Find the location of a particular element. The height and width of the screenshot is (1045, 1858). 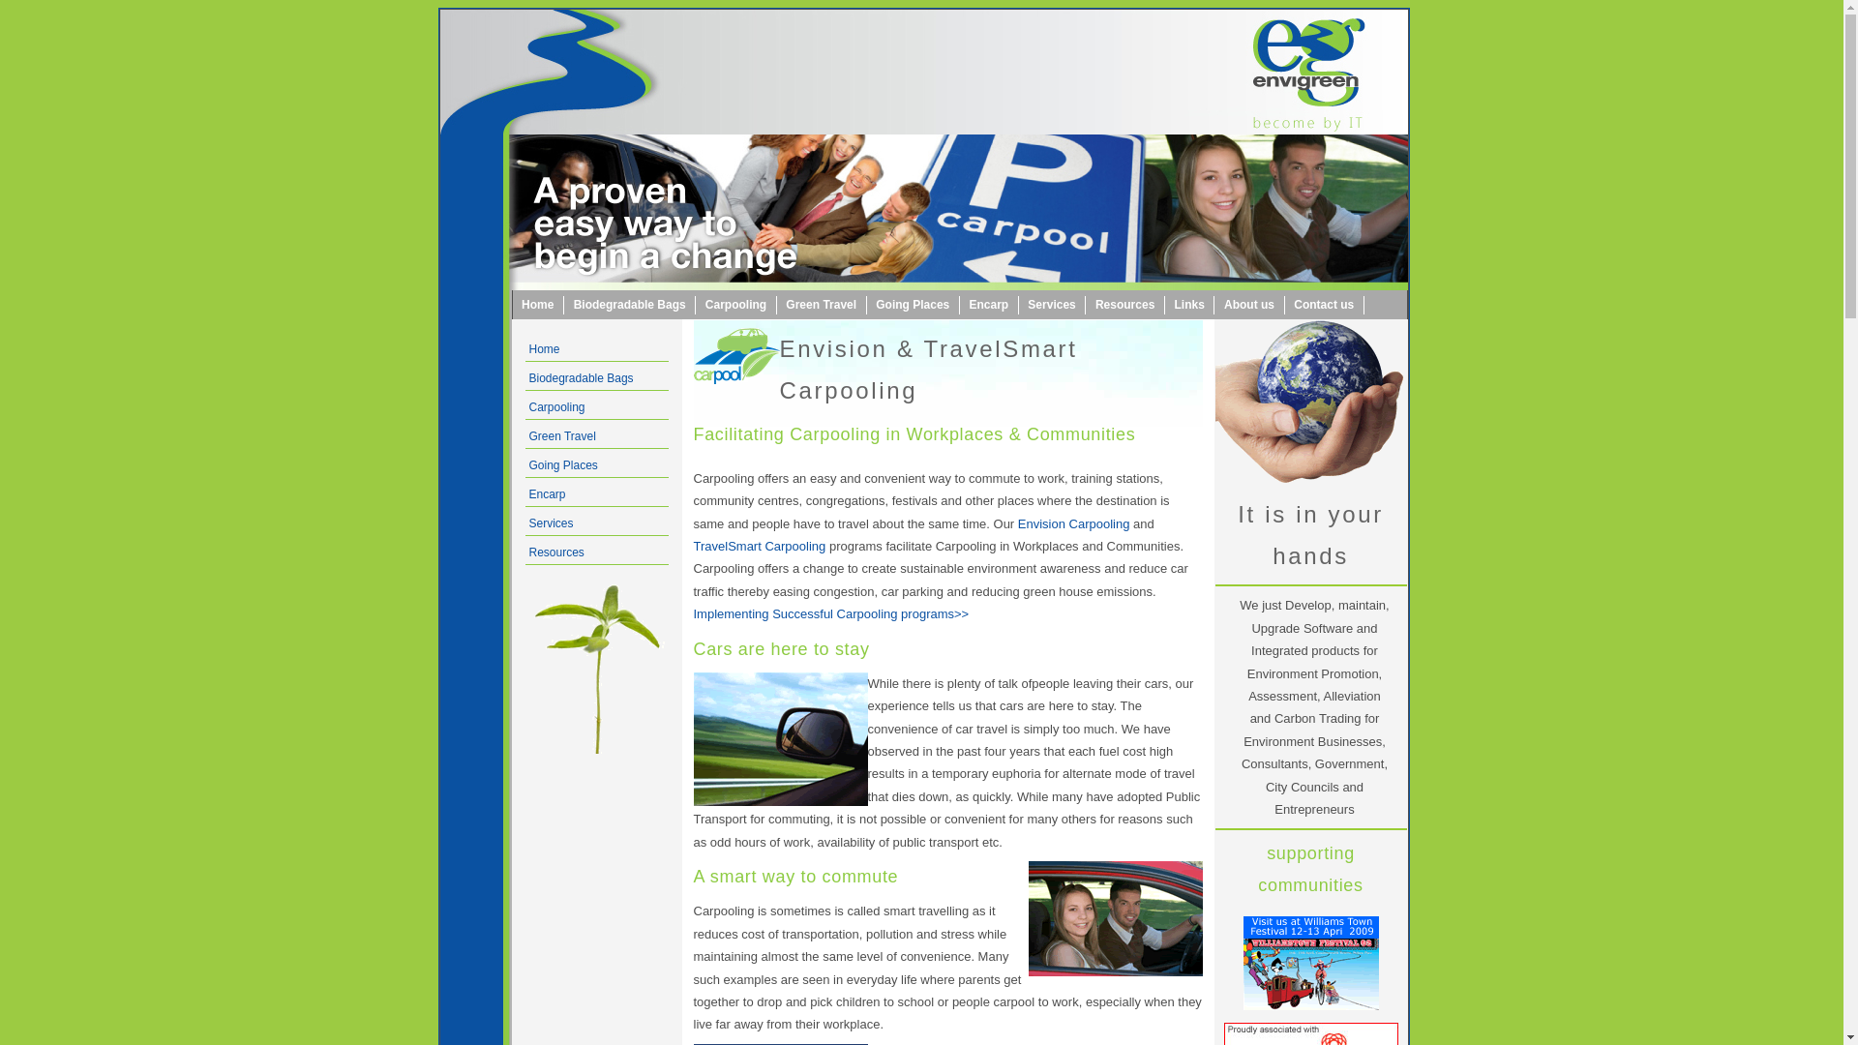

Green Travel is located at coordinates (823, 306).